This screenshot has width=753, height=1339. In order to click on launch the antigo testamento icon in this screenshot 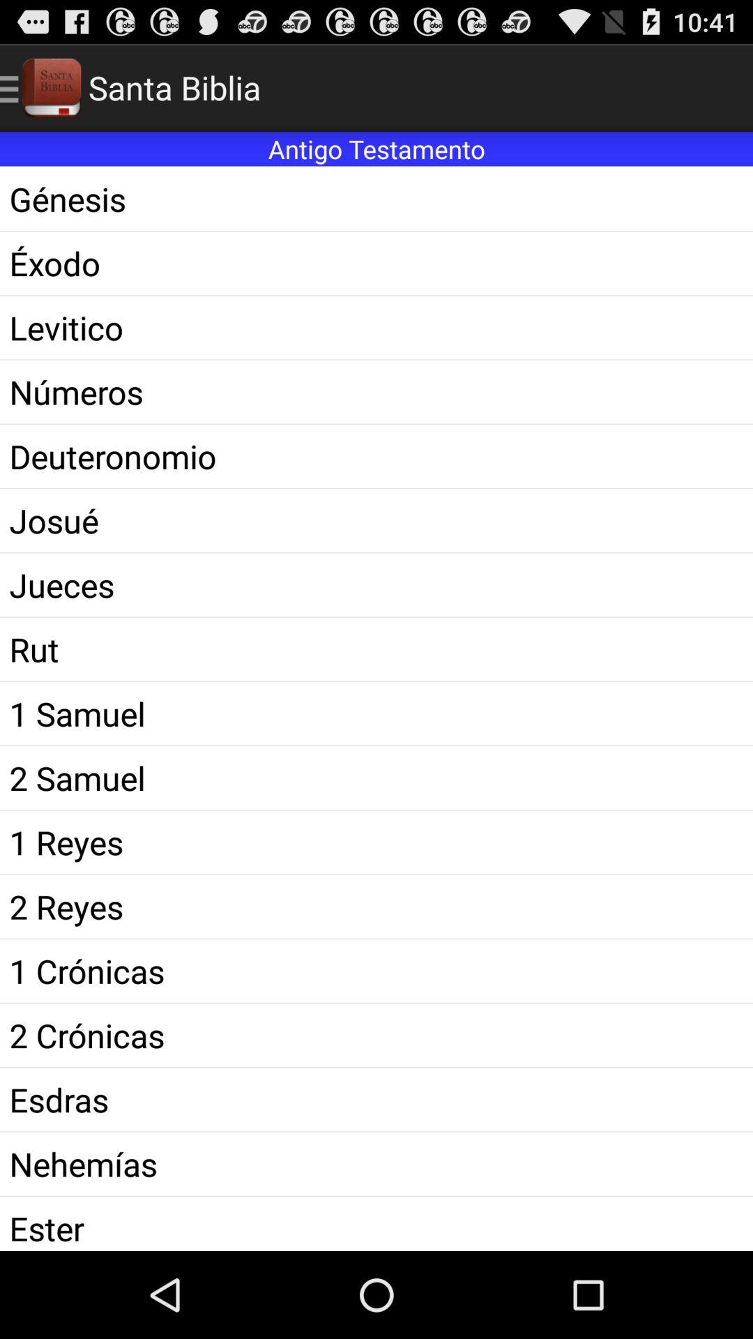, I will do `click(376, 149)`.